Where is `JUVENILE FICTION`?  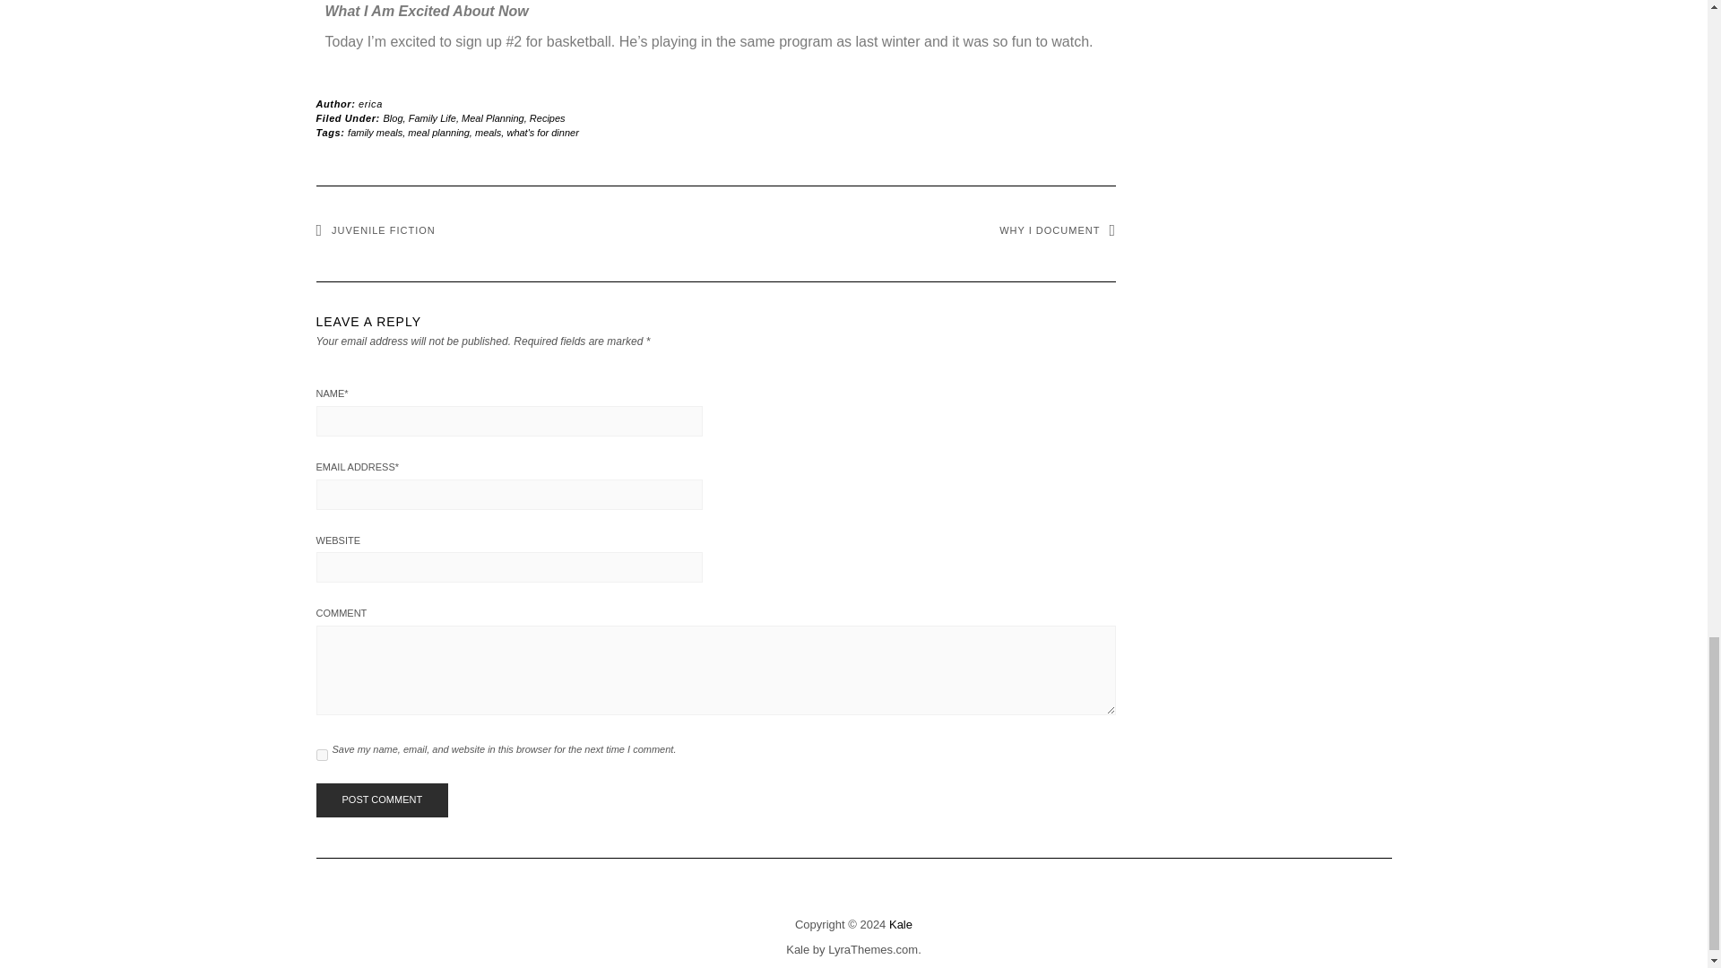
JUVENILE FICTION is located at coordinates (375, 229).